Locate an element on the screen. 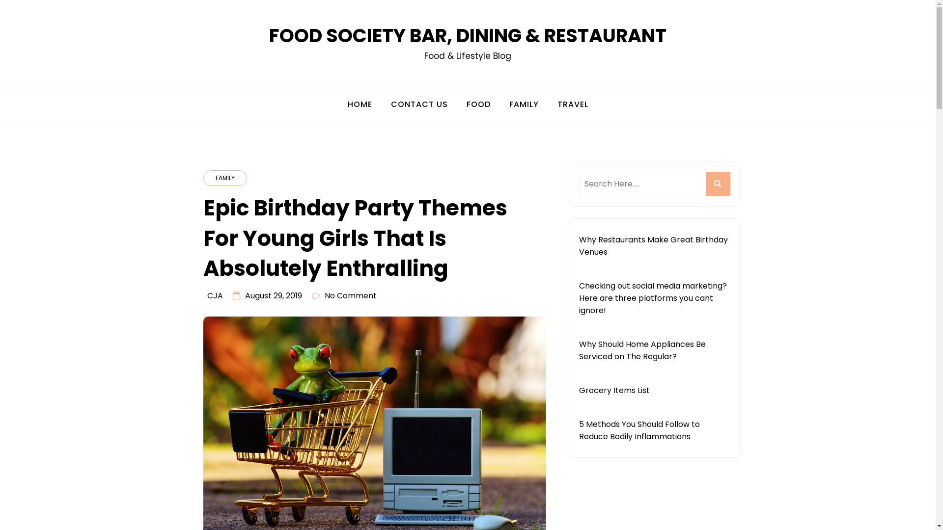  Why Should Home Appliances Be Serviced on The Regular? is located at coordinates (642, 350).